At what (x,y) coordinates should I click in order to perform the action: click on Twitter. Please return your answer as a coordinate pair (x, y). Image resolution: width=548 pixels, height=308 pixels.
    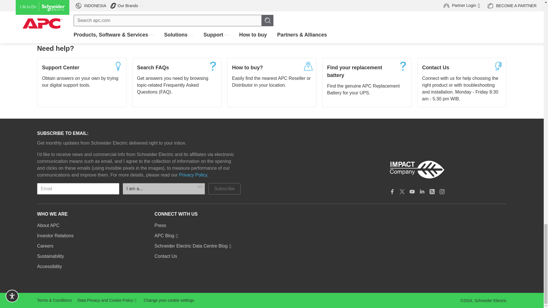
    Looking at the image, I should click on (402, 192).